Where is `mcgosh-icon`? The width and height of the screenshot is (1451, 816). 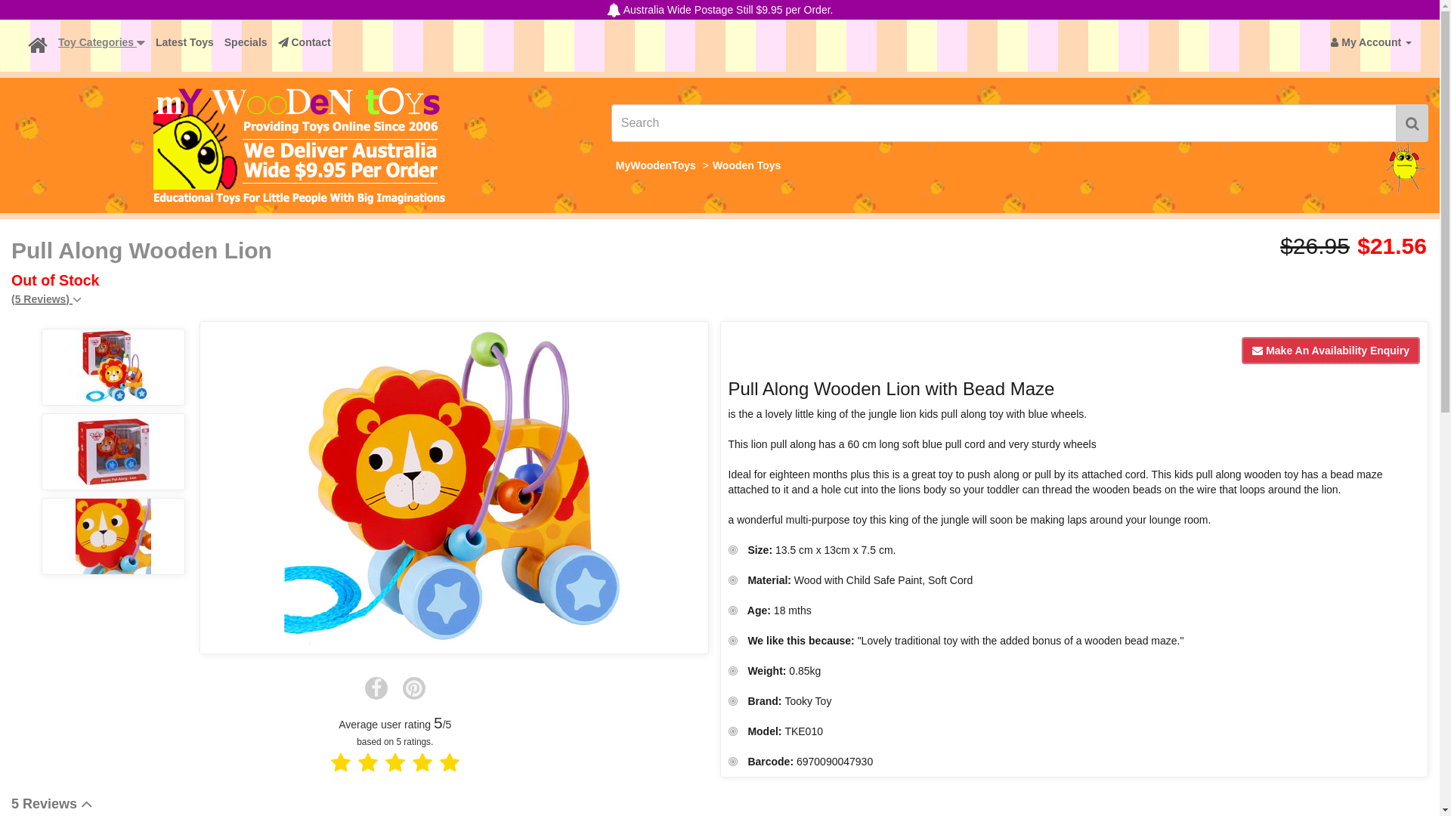
mcgosh-icon is located at coordinates (1406, 169).